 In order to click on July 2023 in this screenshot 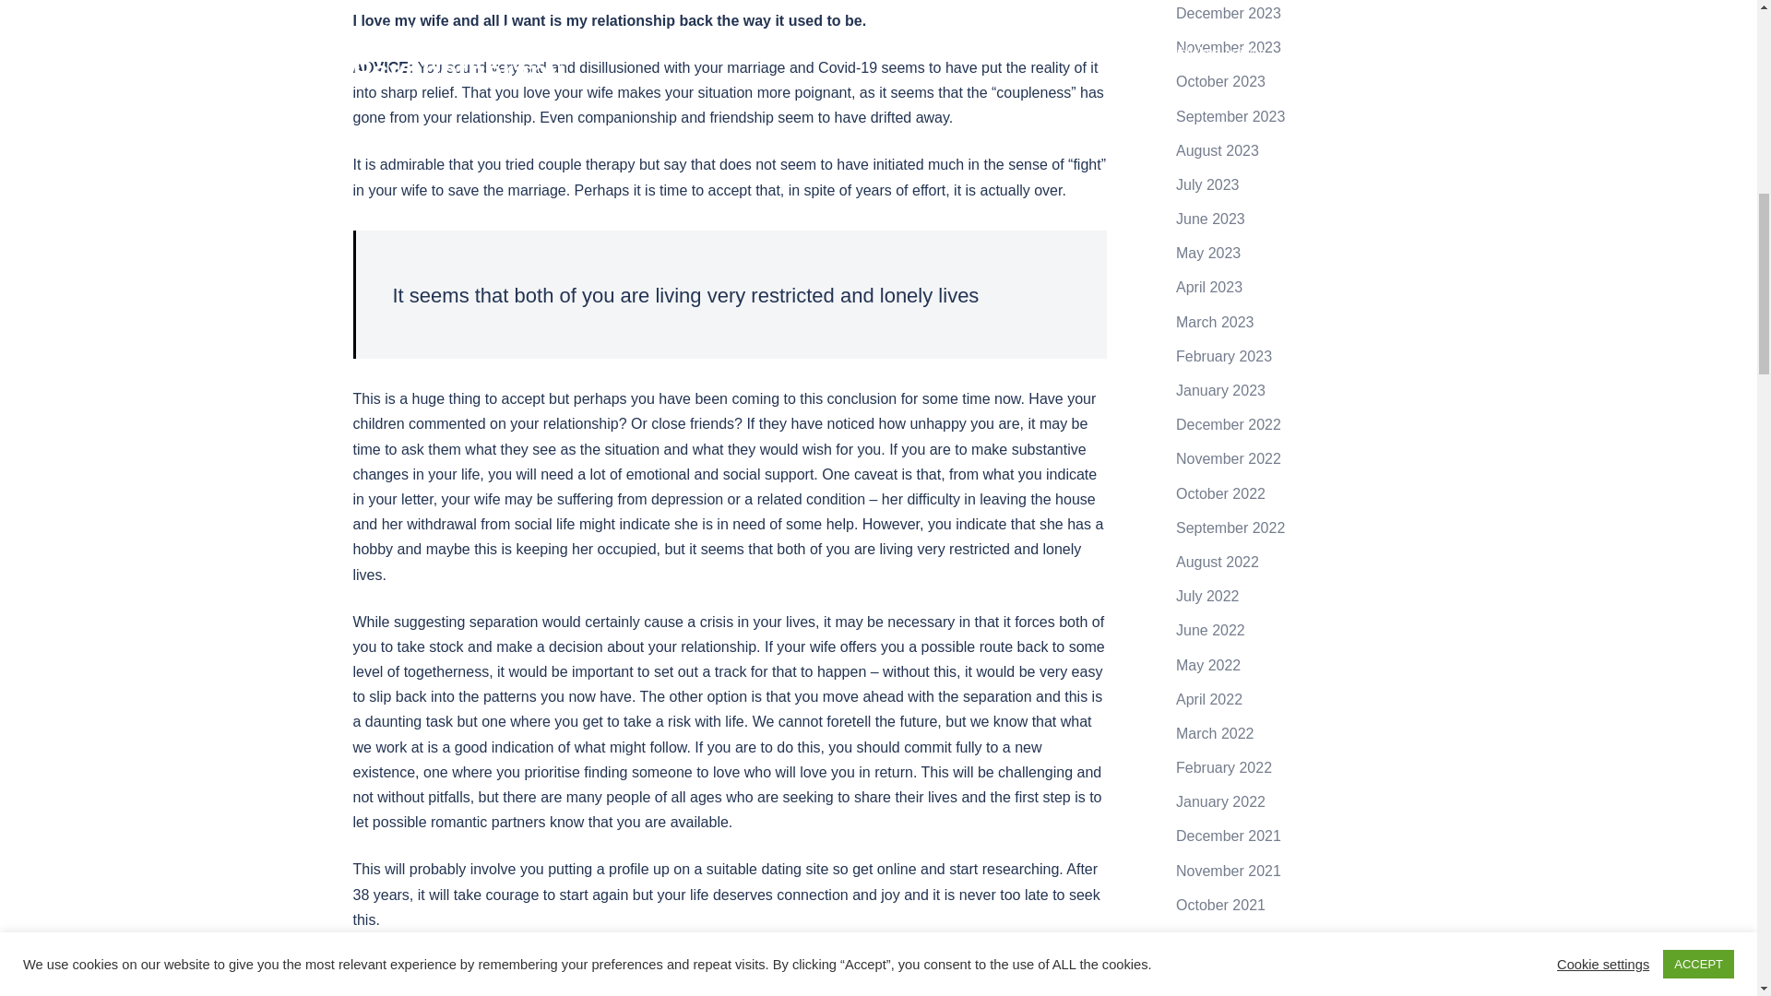, I will do `click(1207, 184)`.